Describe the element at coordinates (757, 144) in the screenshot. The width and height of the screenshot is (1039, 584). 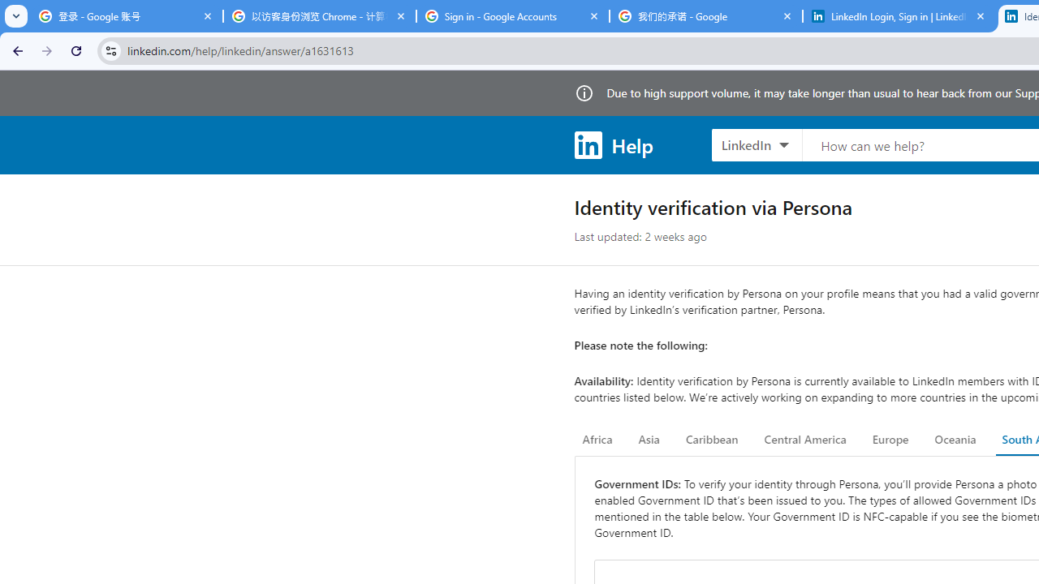
I see `LinkedIn products to search, LinkedIn selected` at that location.